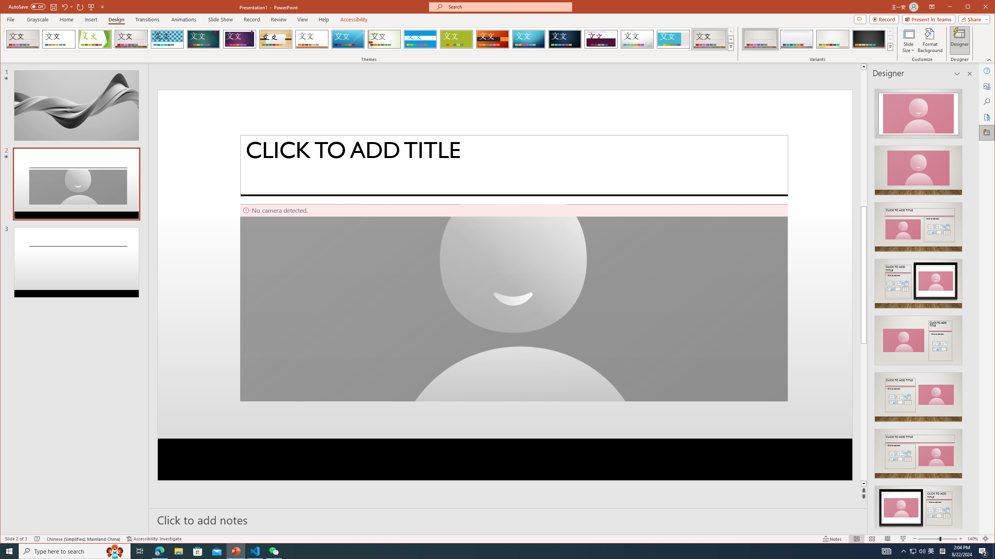 Image resolution: width=995 pixels, height=559 pixels. Describe the element at coordinates (864, 66) in the screenshot. I see `Line up` at that location.